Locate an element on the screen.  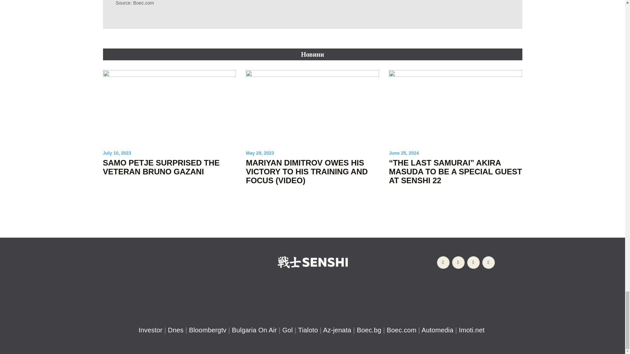
June 25, 2024 is located at coordinates (404, 153).